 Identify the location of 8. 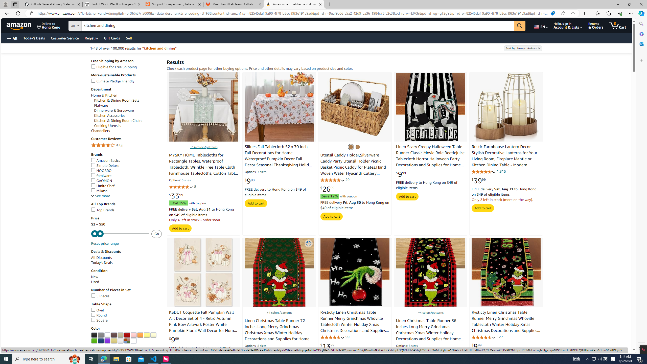
(195, 187).